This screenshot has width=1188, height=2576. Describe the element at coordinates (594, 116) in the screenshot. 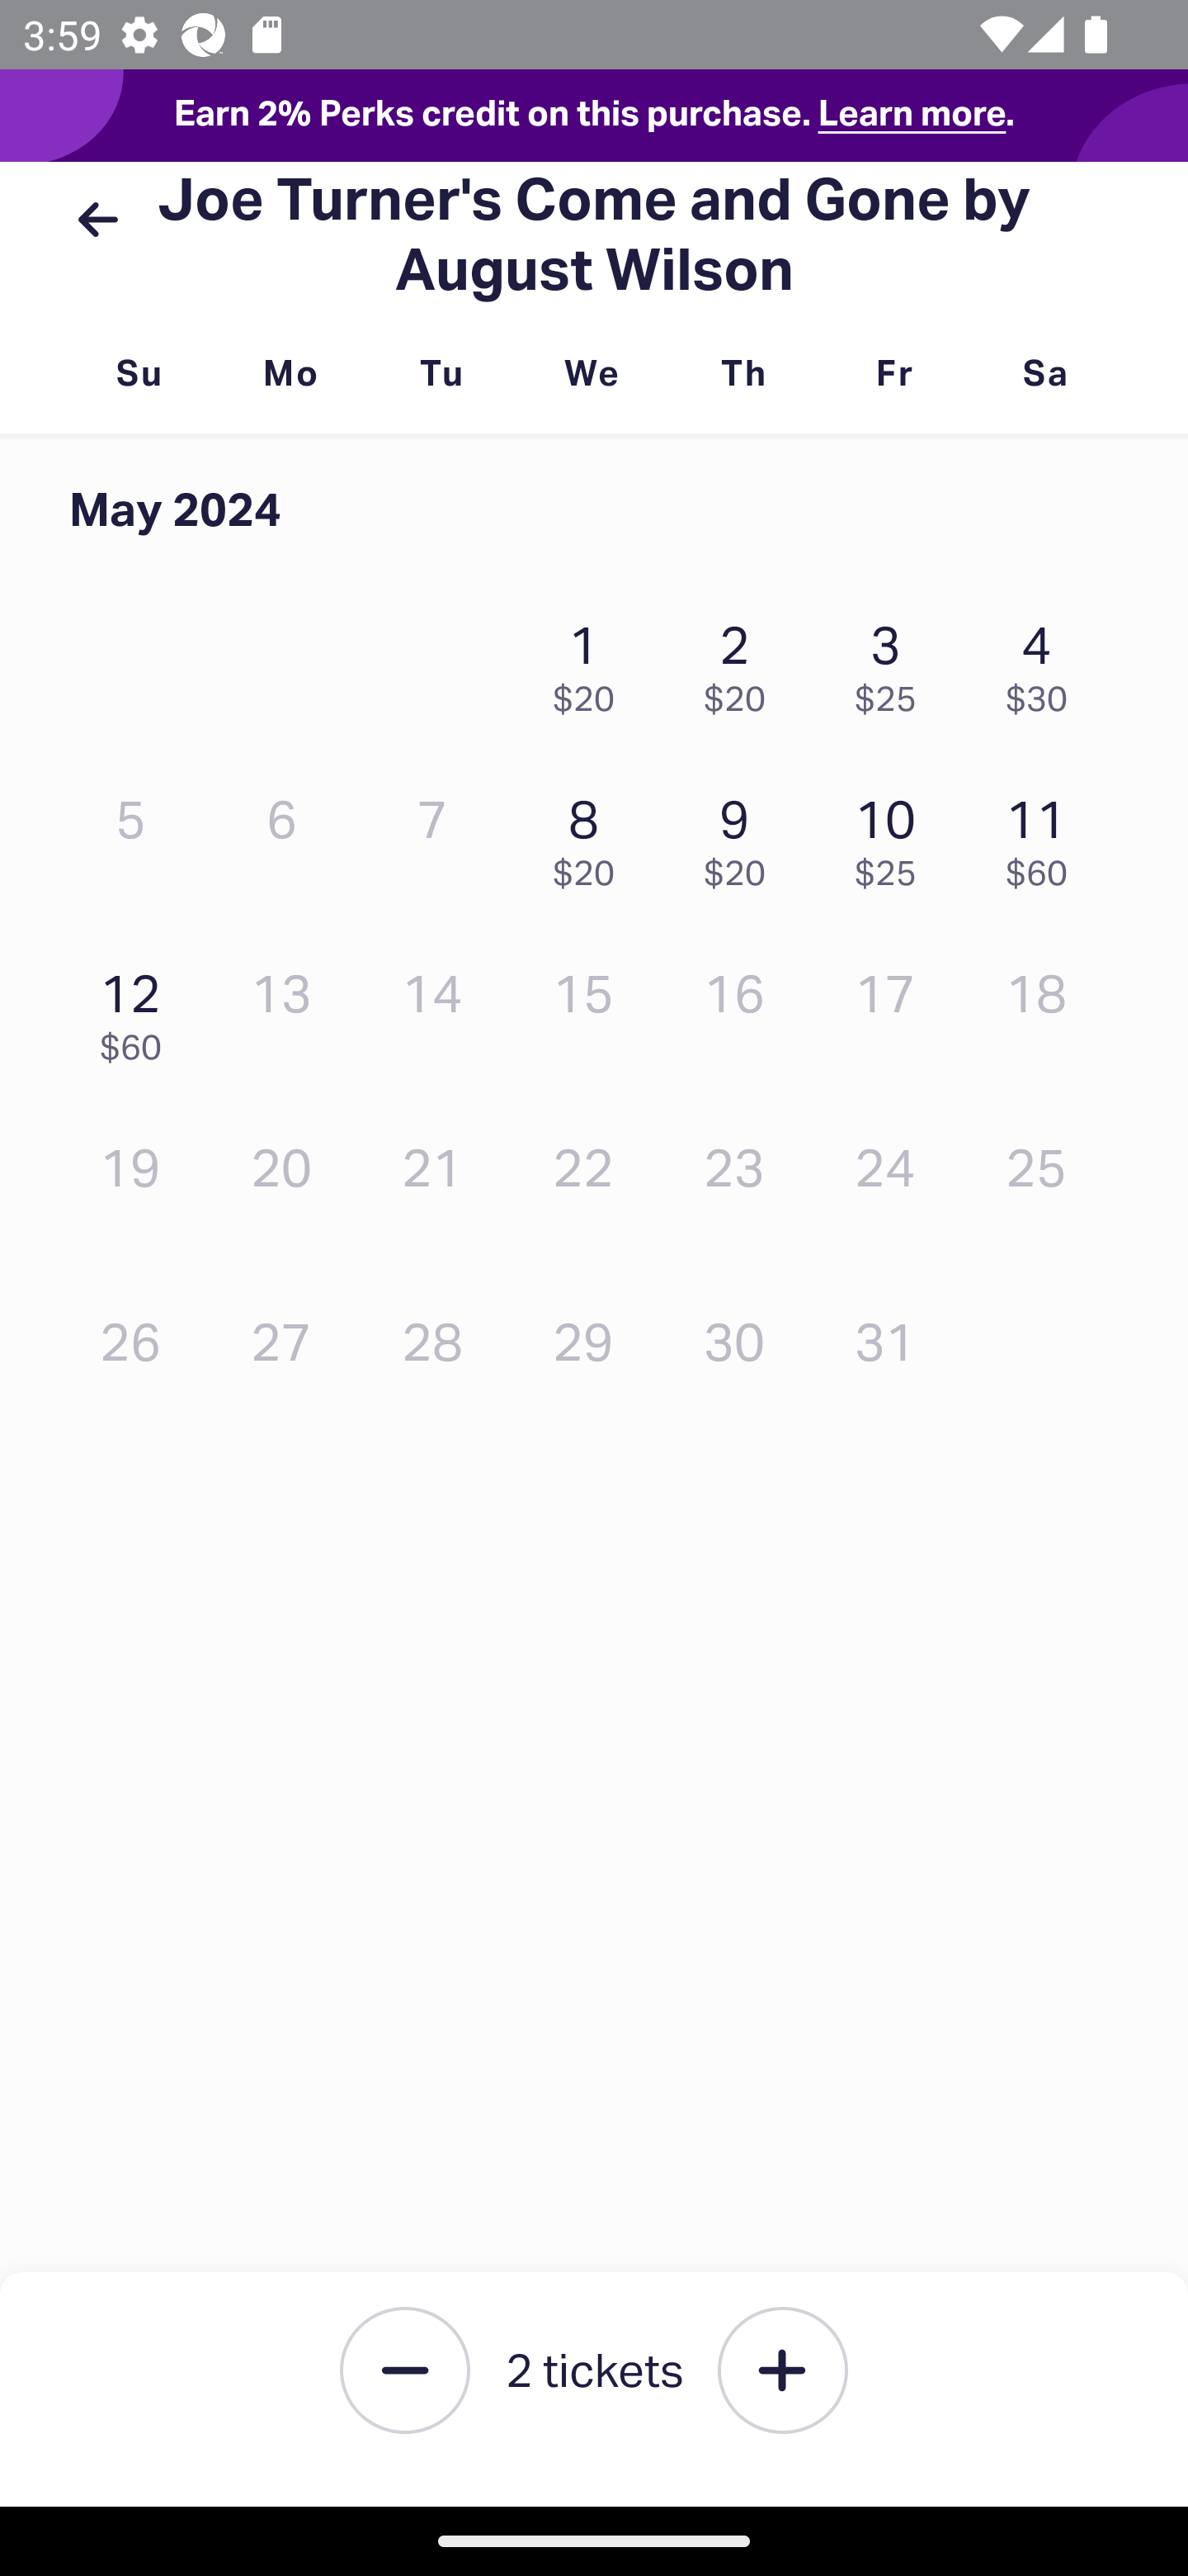

I see `Earn 2% Perks credit on this purchase. Learn more.` at that location.